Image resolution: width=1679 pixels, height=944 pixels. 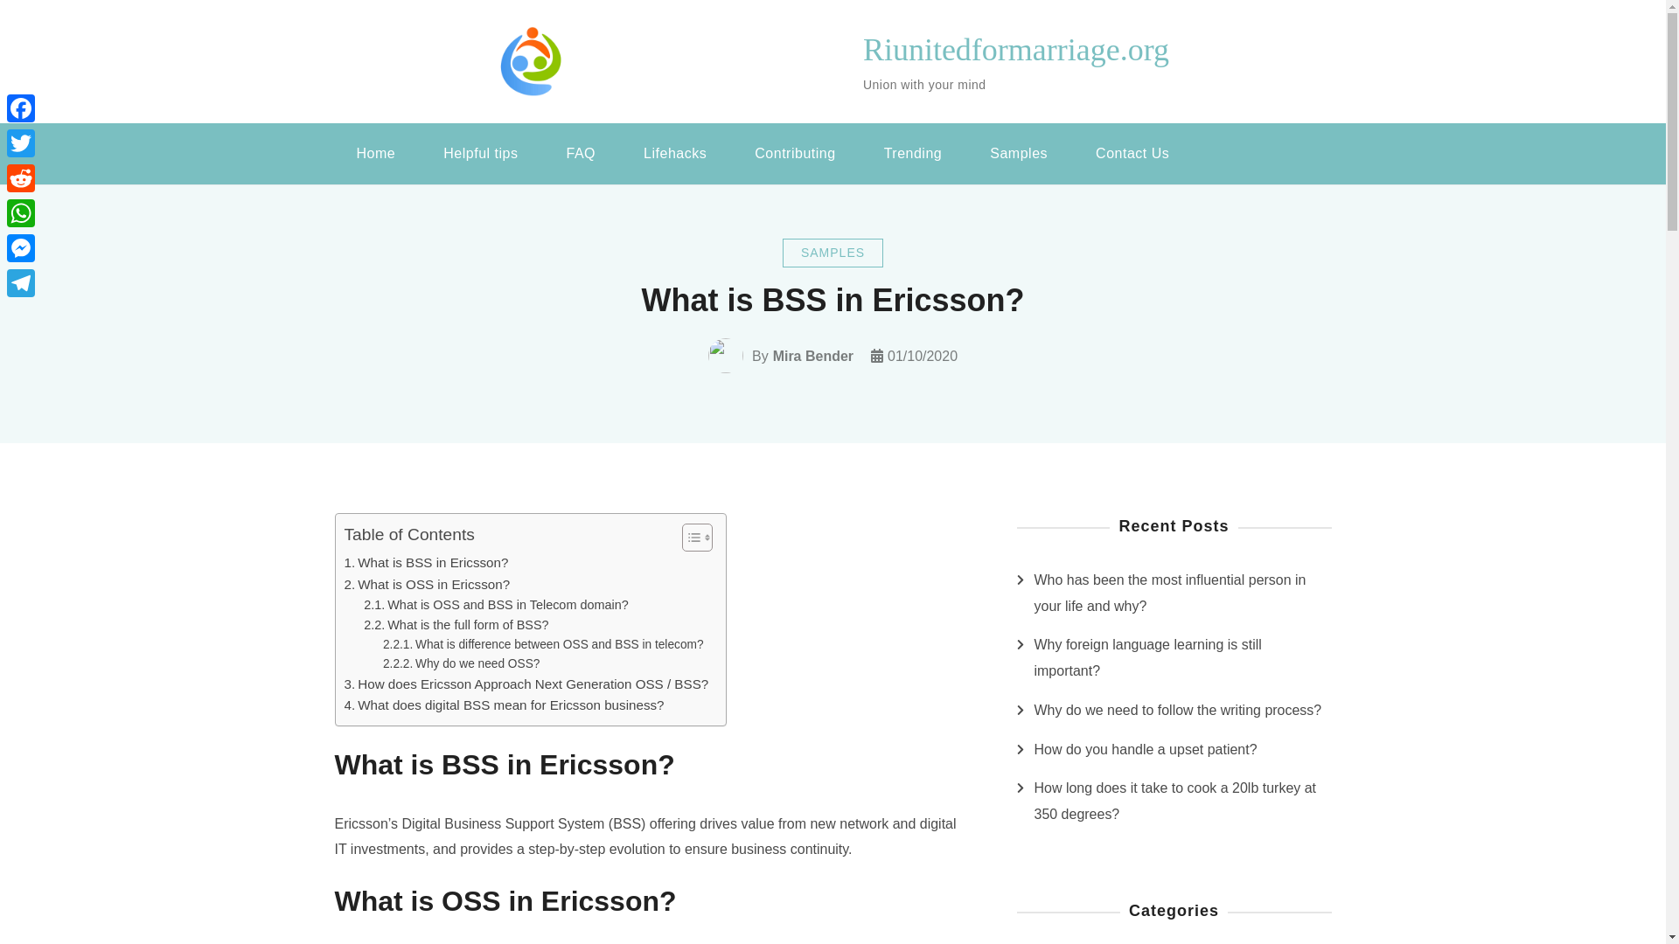 What do you see at coordinates (496, 605) in the screenshot?
I see `What is OSS and BSS in Telecom domain?` at bounding box center [496, 605].